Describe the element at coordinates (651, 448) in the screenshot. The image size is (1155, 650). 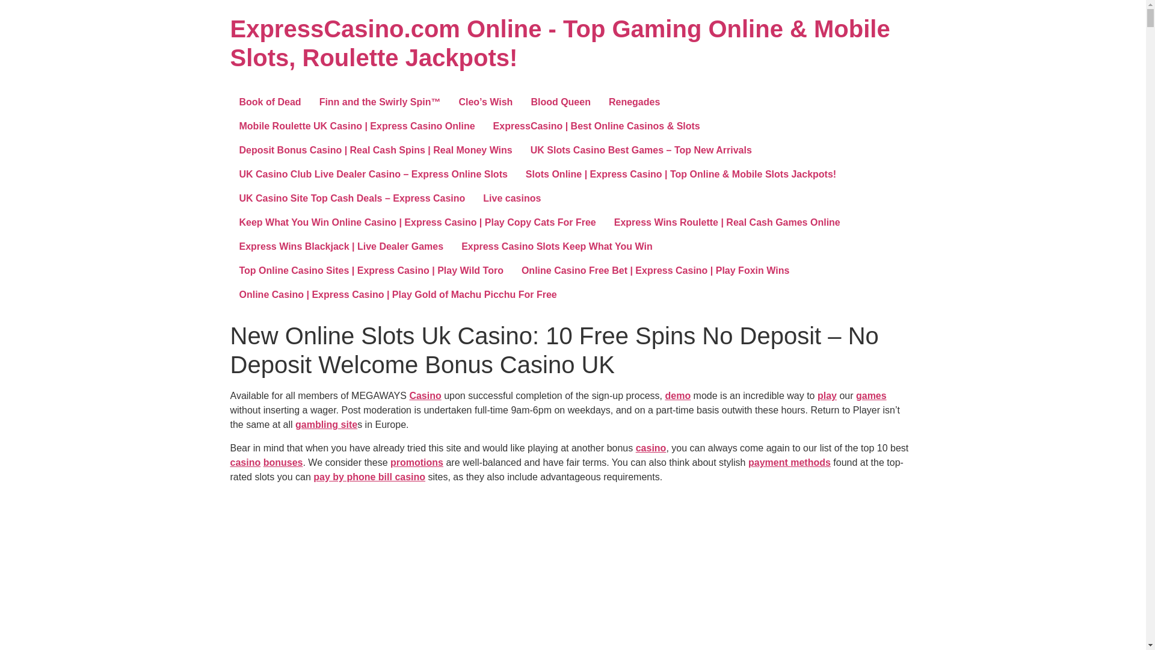
I see `Why play at a live online casino` at that location.